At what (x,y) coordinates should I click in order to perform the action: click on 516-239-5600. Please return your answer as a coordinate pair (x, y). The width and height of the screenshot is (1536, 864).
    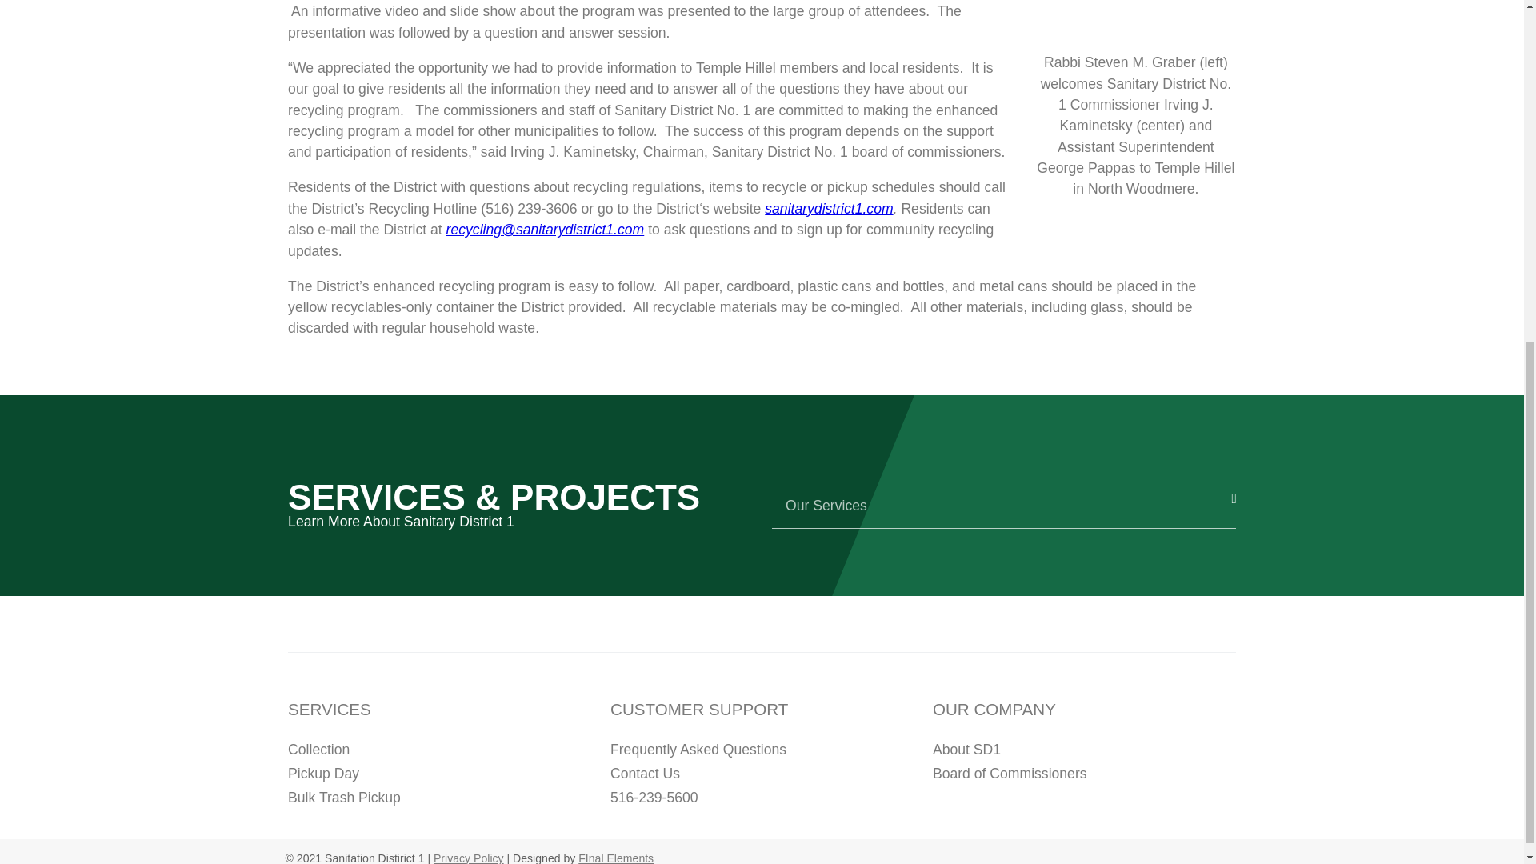
    Looking at the image, I should click on (654, 797).